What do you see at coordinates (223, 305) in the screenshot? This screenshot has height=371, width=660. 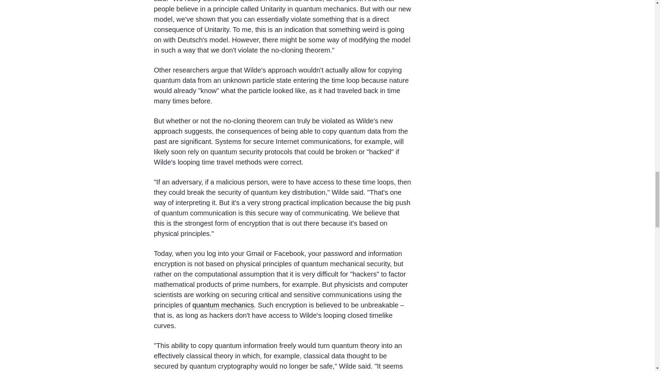 I see `quantum mechanics` at bounding box center [223, 305].